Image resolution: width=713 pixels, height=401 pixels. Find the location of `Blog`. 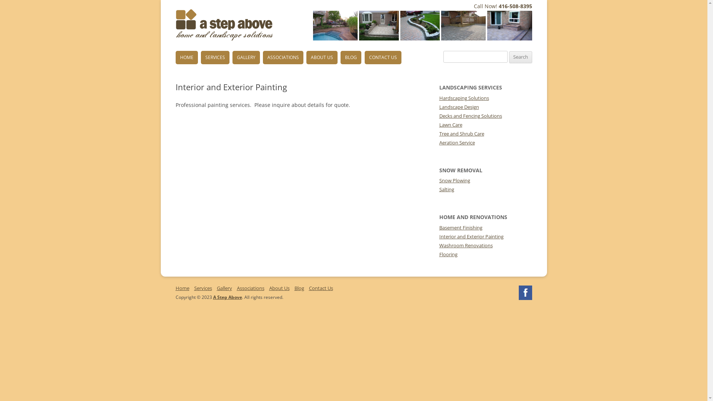

Blog is located at coordinates (299, 288).